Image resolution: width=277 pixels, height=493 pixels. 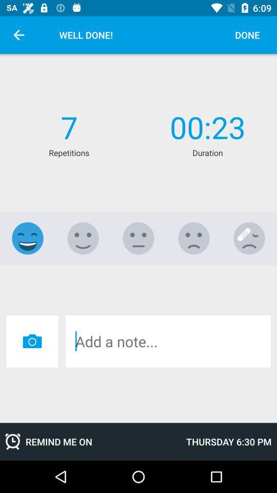 What do you see at coordinates (138, 238) in the screenshot?
I see `emogi` at bounding box center [138, 238].